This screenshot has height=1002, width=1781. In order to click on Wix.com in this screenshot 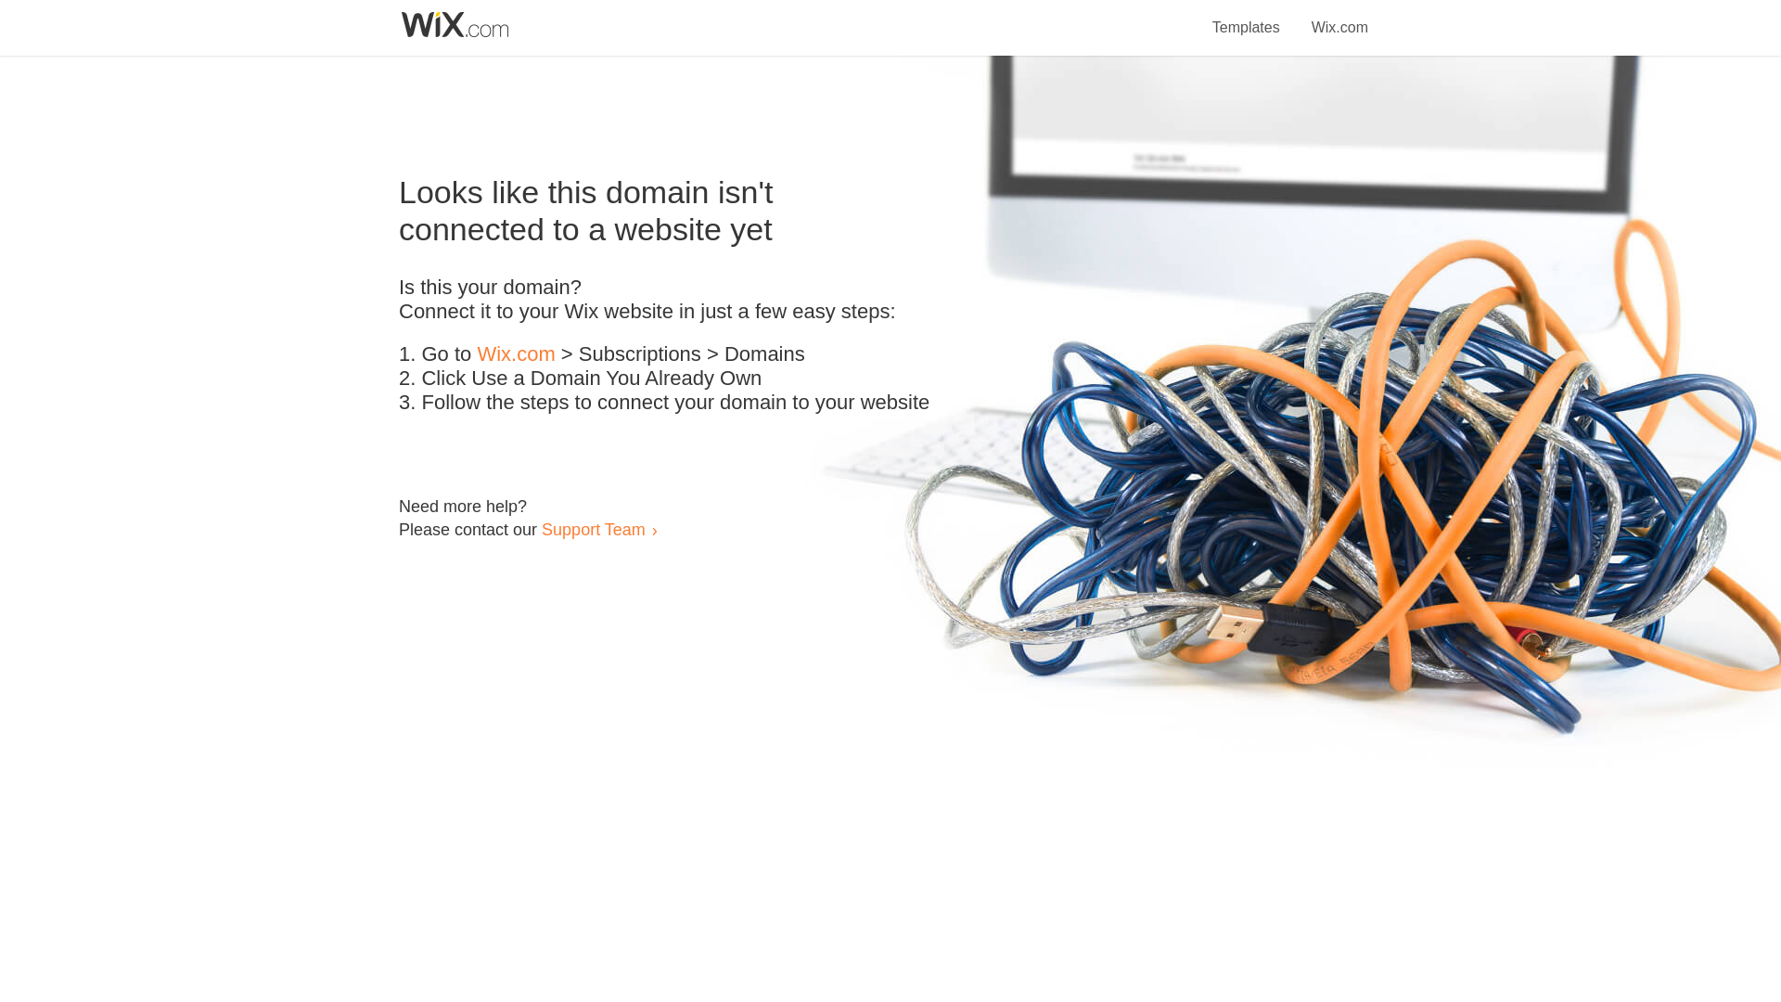, I will do `click(516, 354)`.